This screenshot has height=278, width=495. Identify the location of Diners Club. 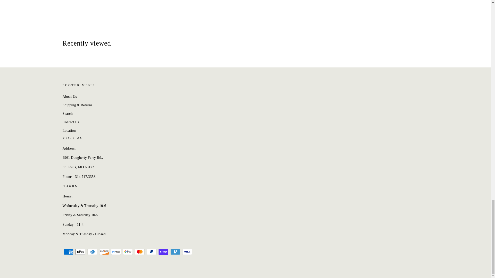
(92, 252).